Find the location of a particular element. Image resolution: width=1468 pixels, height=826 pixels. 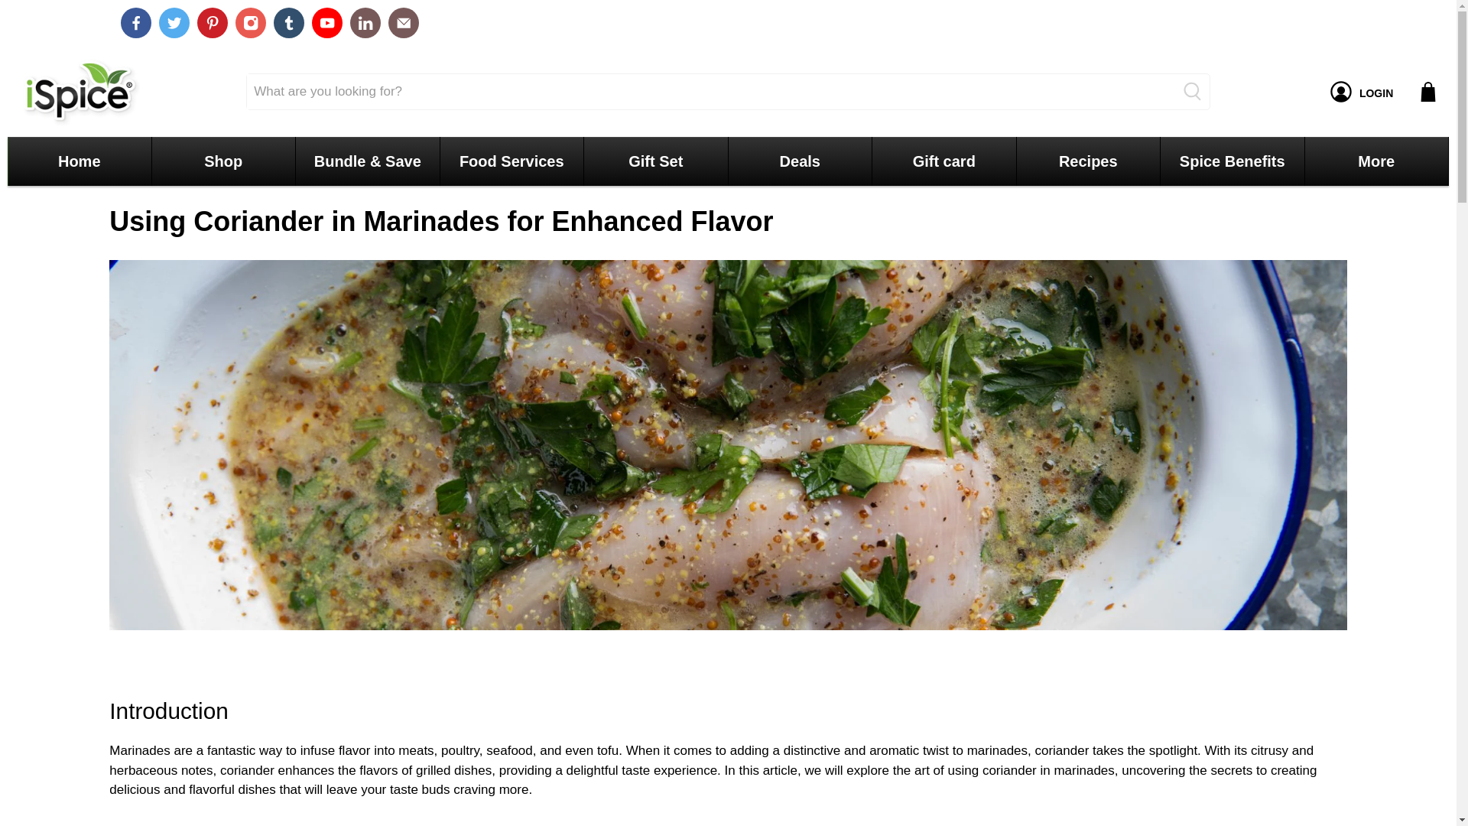

iSpice You on Facebook is located at coordinates (135, 22).